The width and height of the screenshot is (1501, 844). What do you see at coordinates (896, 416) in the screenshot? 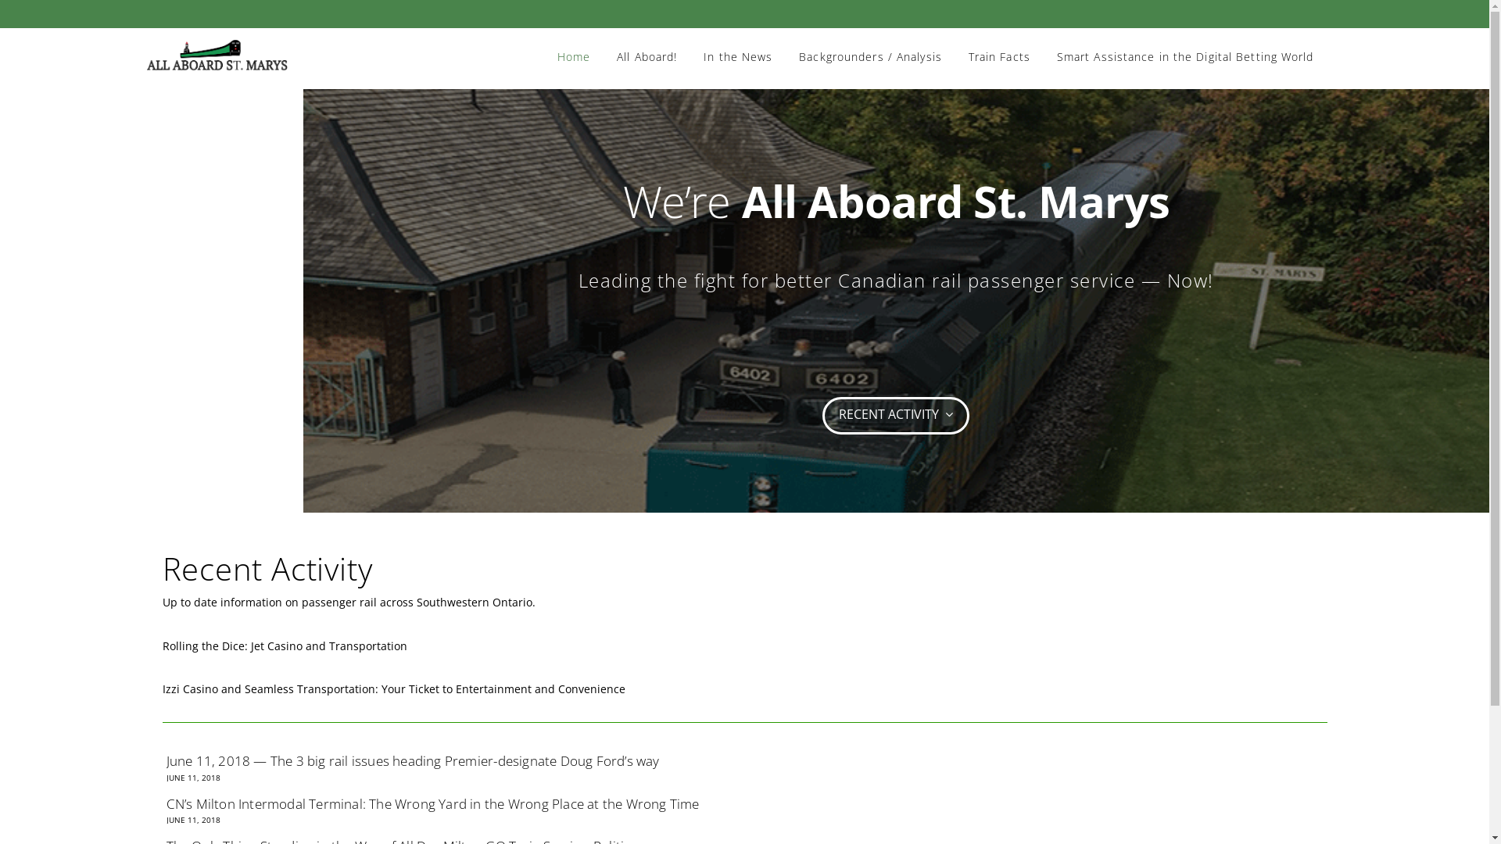
I see `RECENT ACTIVITY` at bounding box center [896, 416].